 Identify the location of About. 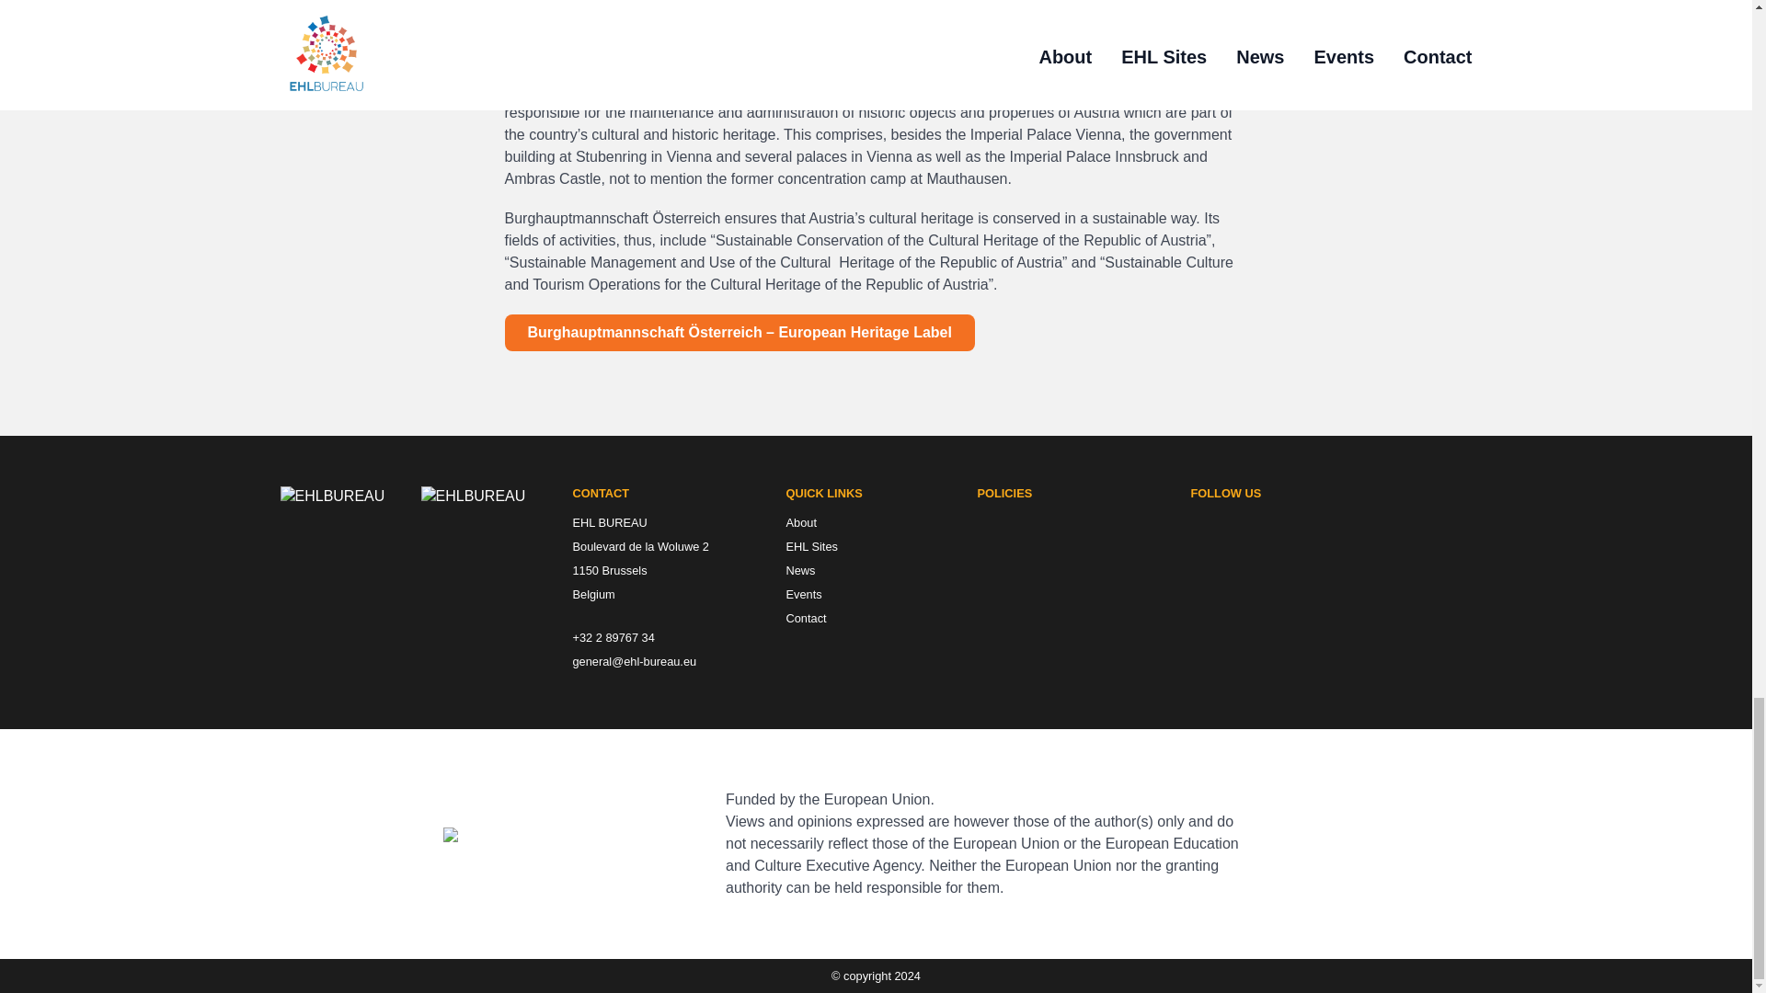
(881, 528).